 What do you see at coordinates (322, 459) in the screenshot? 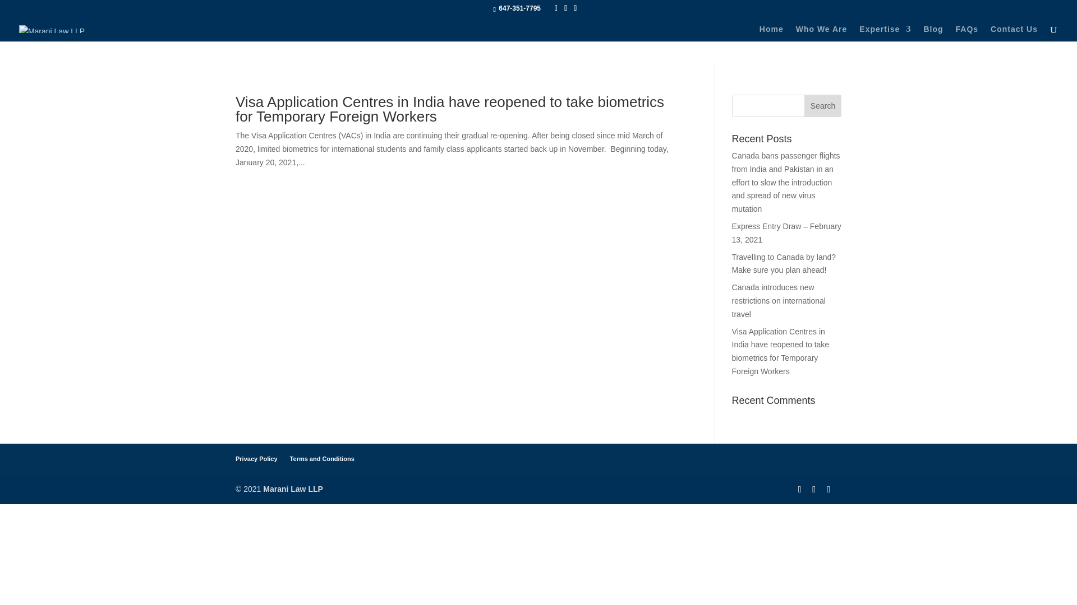
I see `Terms and Conditions` at bounding box center [322, 459].